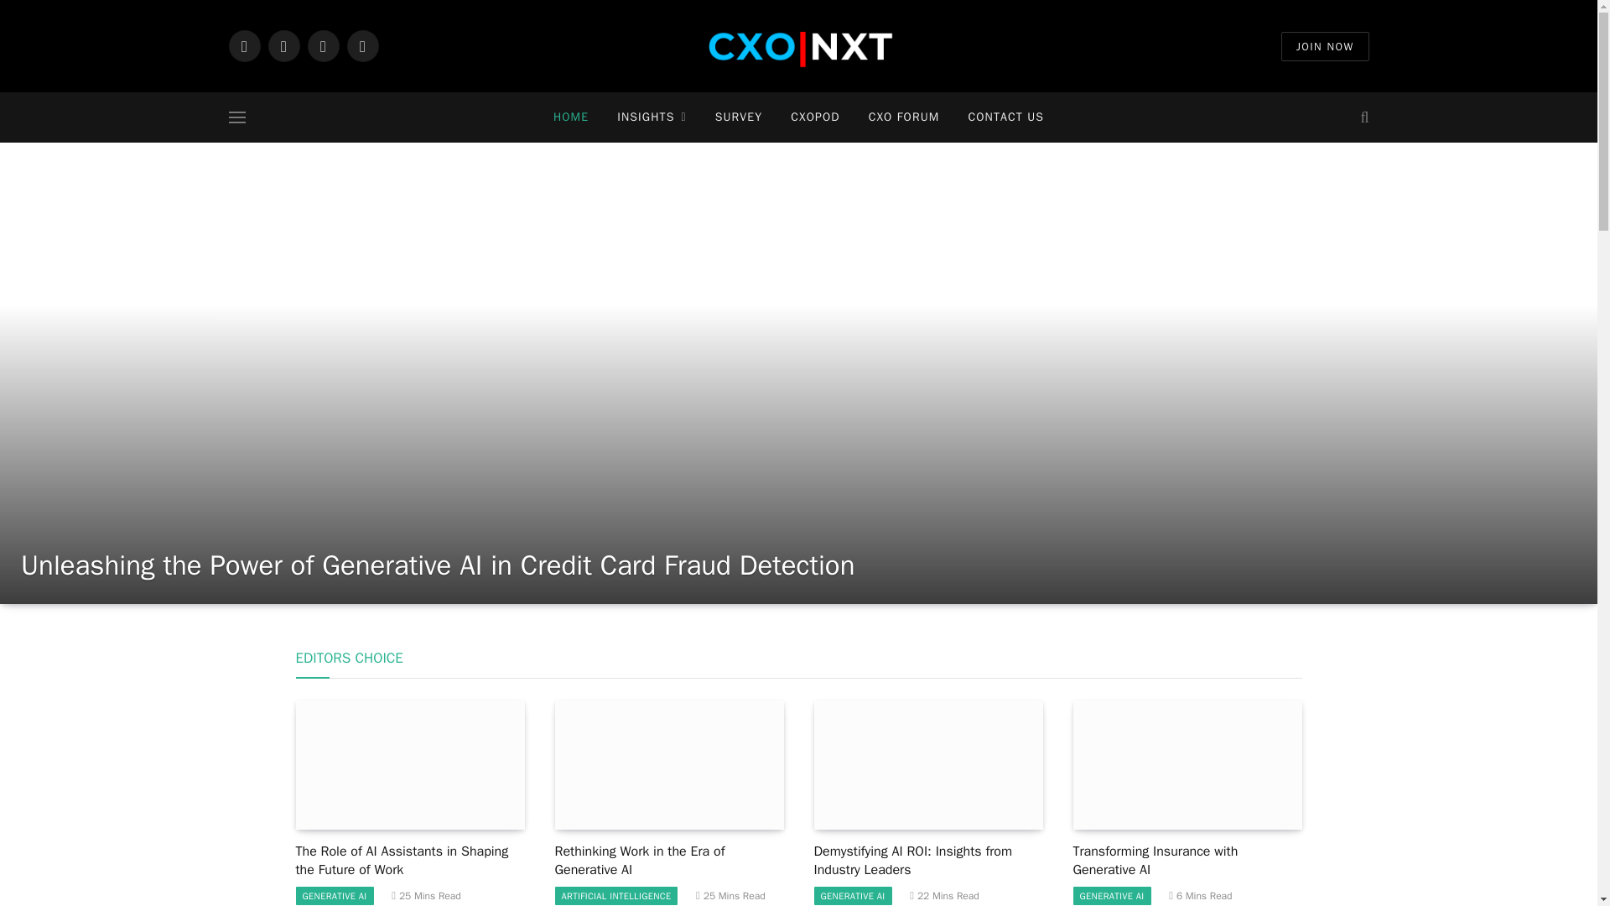  I want to click on JOIN NOW, so click(1325, 46).